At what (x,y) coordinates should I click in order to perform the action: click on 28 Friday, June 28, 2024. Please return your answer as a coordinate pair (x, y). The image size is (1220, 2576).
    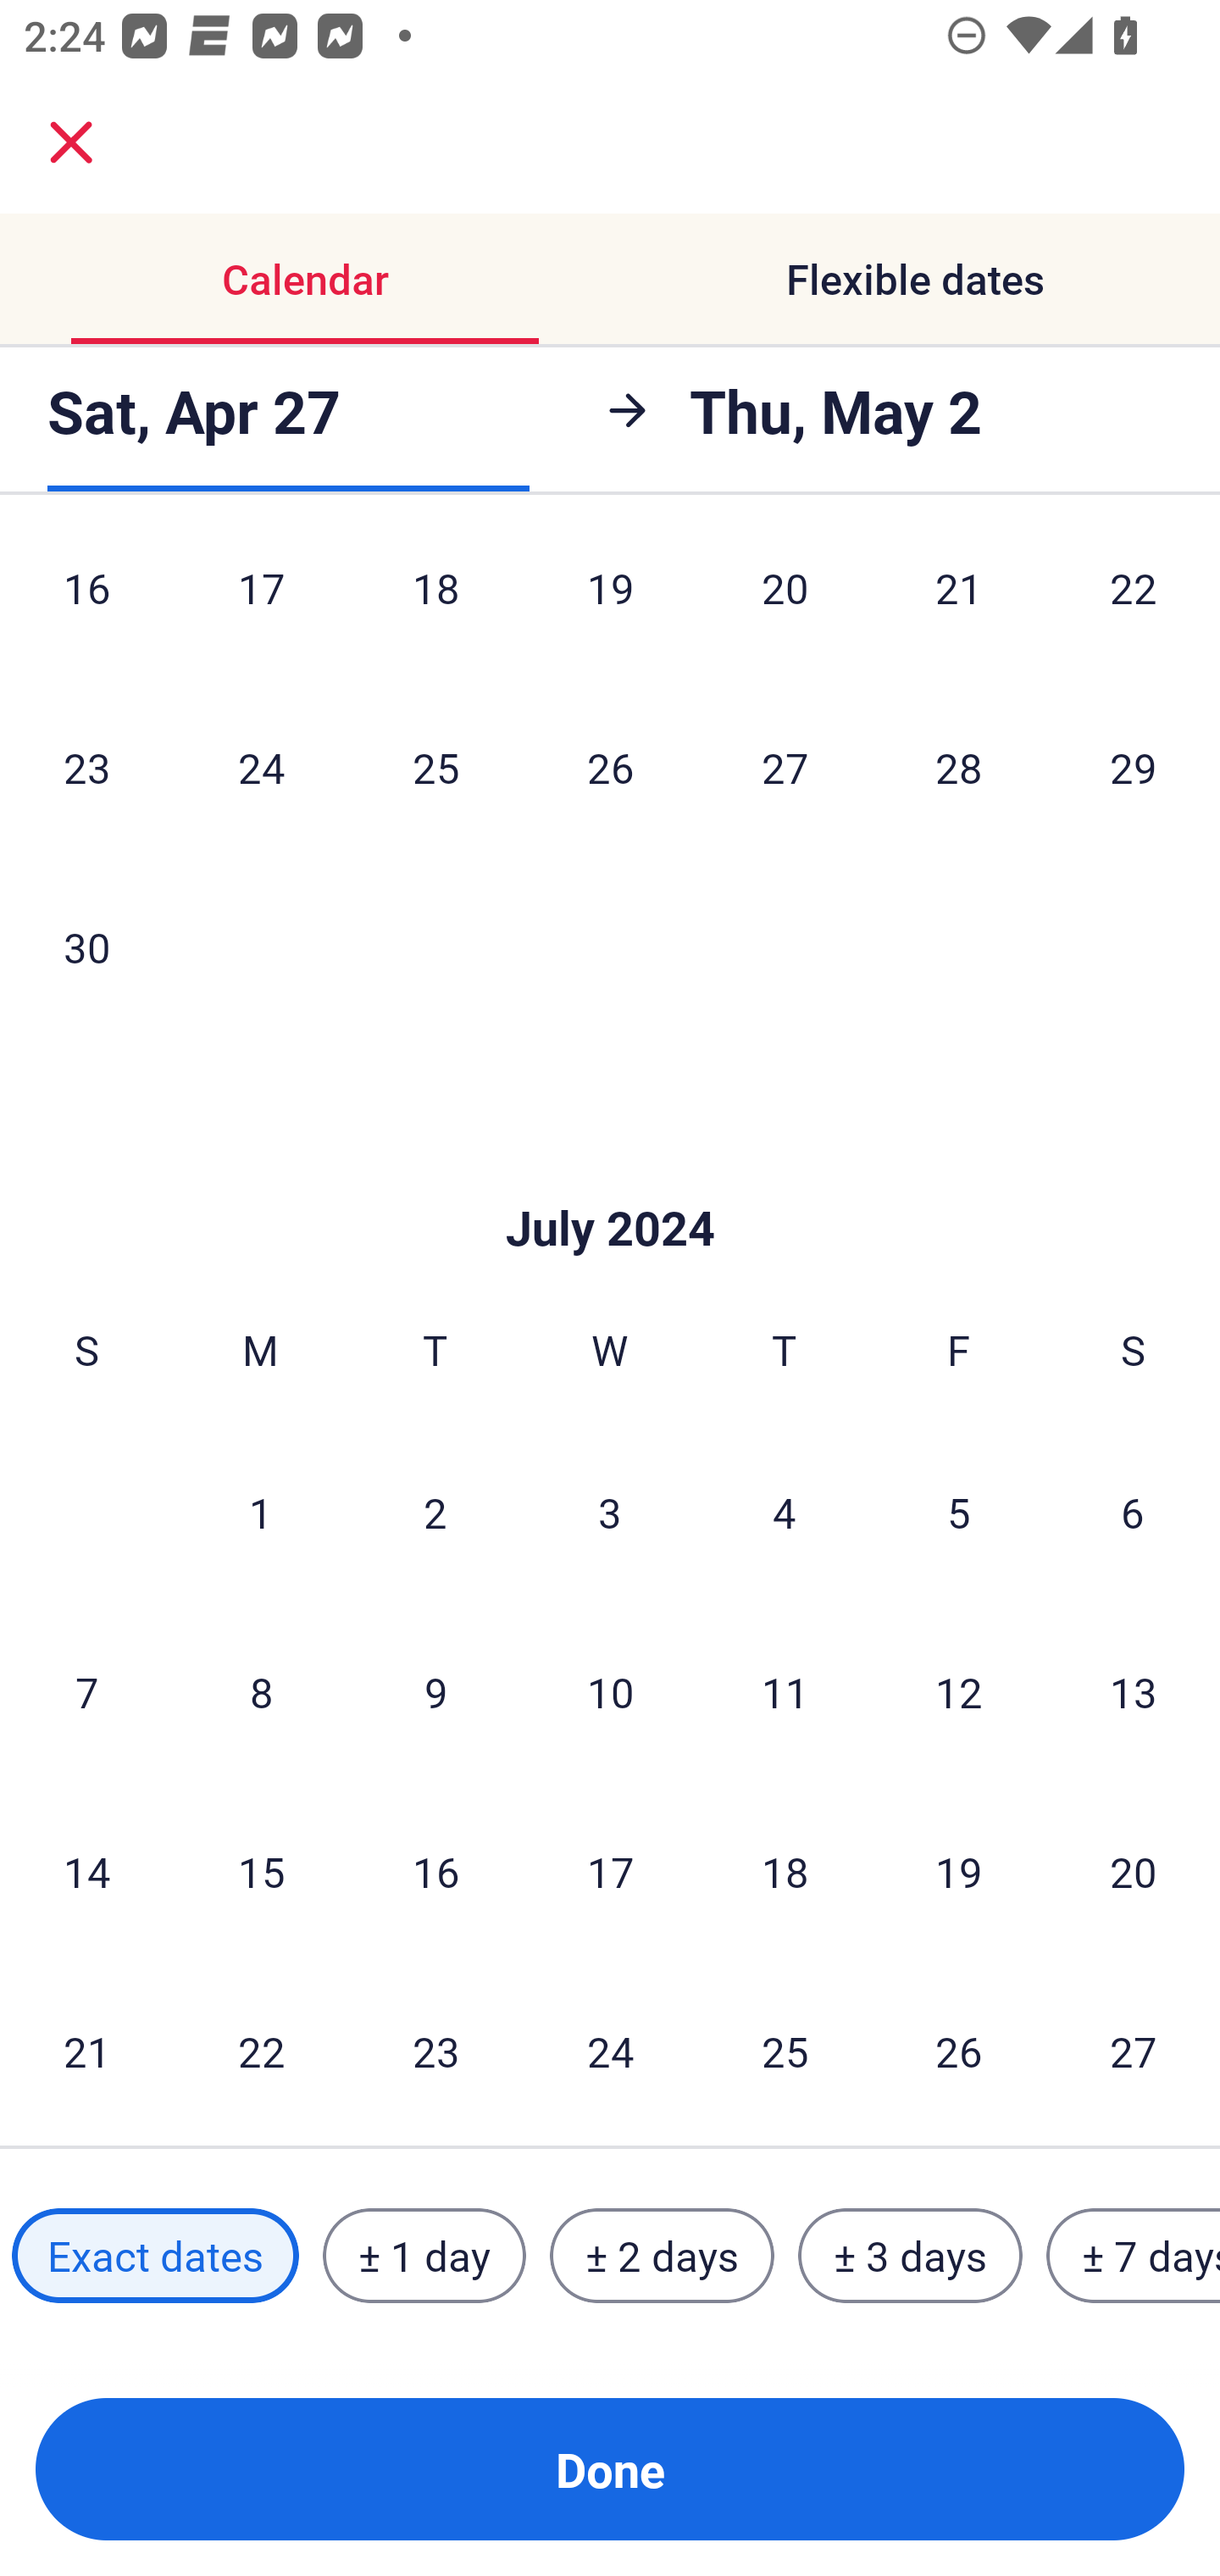
    Looking at the image, I should click on (959, 768).